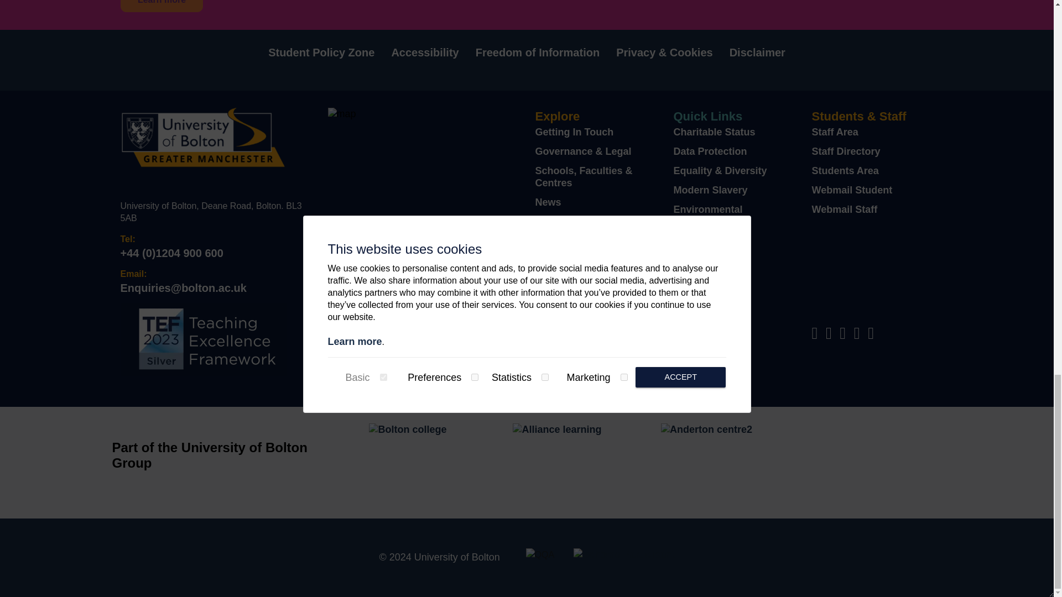  I want to click on Charitable Status, so click(714, 132).